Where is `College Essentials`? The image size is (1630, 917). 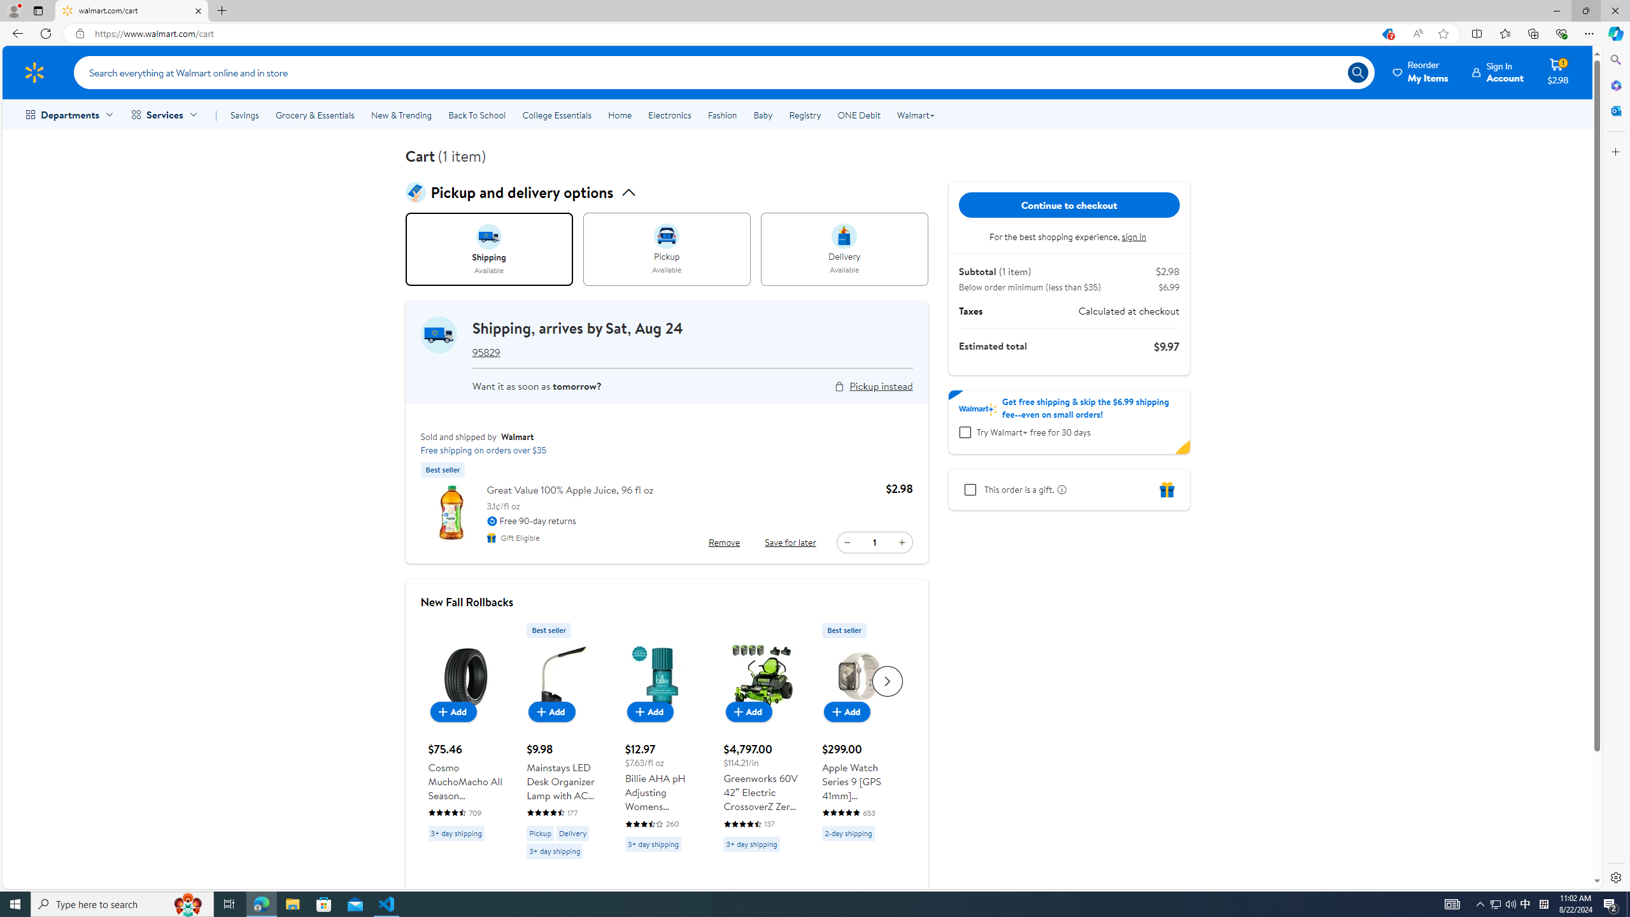 College Essentials is located at coordinates (556, 115).